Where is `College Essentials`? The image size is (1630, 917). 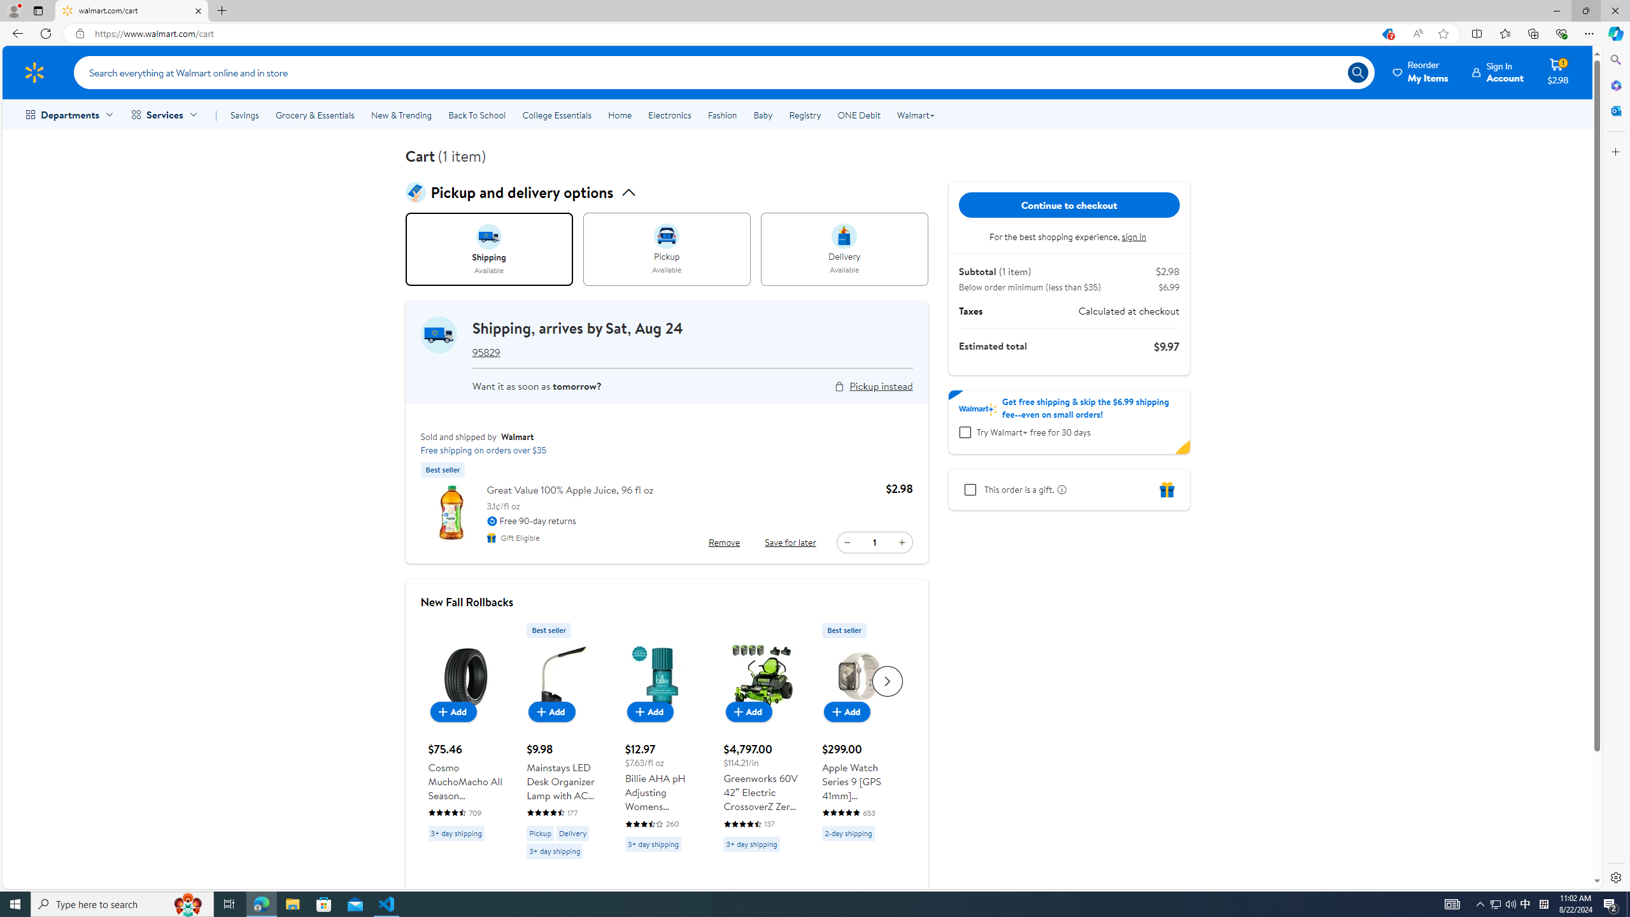 College Essentials is located at coordinates (556, 115).